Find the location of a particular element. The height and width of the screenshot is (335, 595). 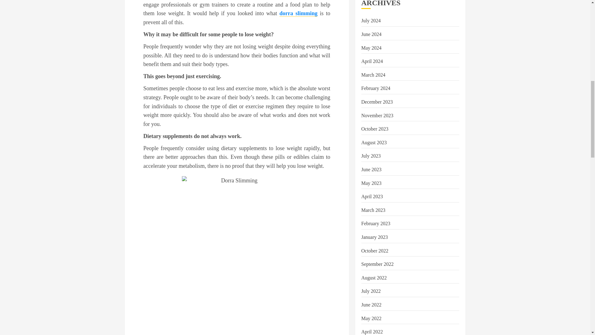

February 2024 is located at coordinates (376, 88).